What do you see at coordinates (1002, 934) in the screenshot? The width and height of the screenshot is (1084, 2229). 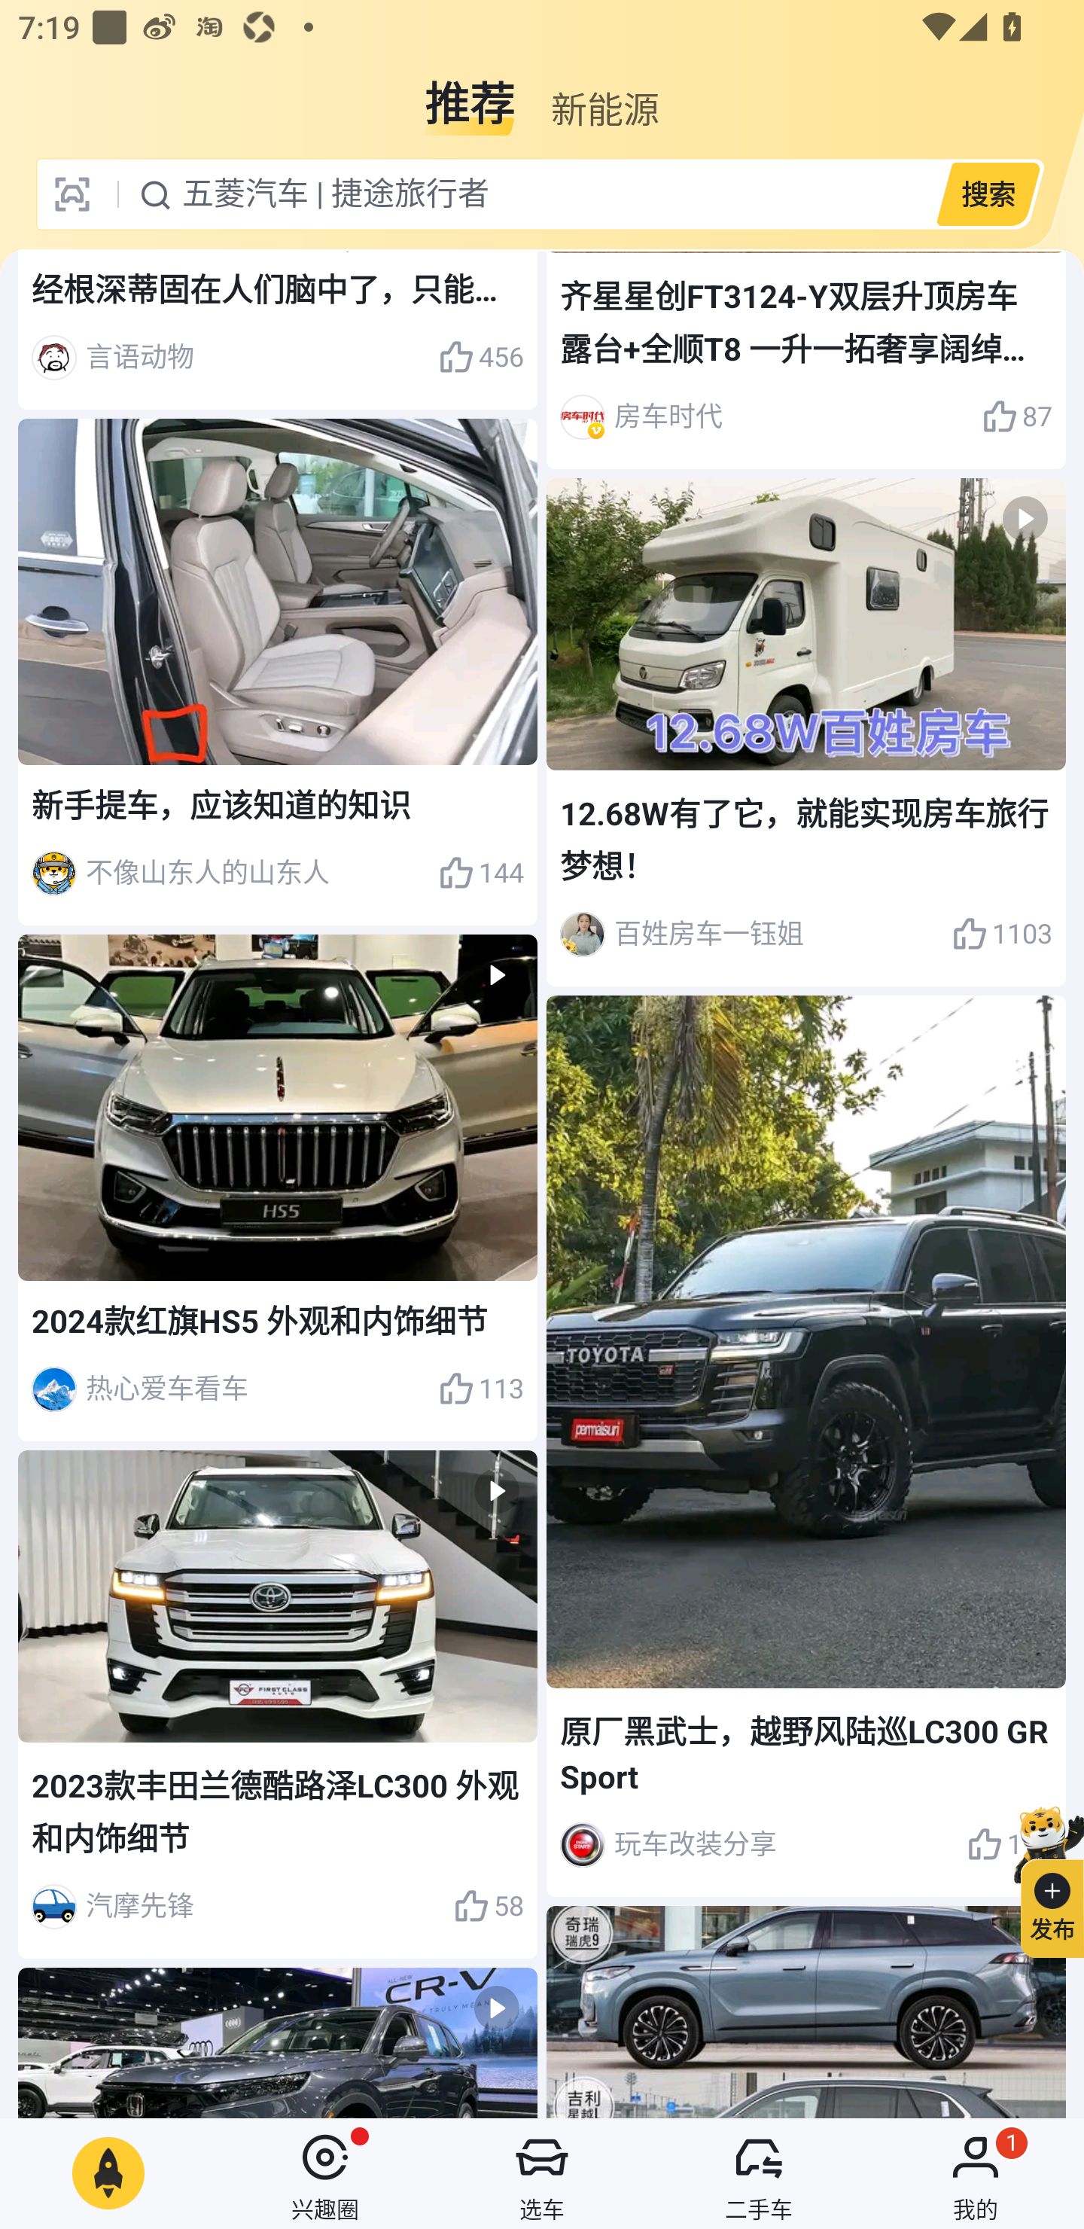 I see `1103` at bounding box center [1002, 934].